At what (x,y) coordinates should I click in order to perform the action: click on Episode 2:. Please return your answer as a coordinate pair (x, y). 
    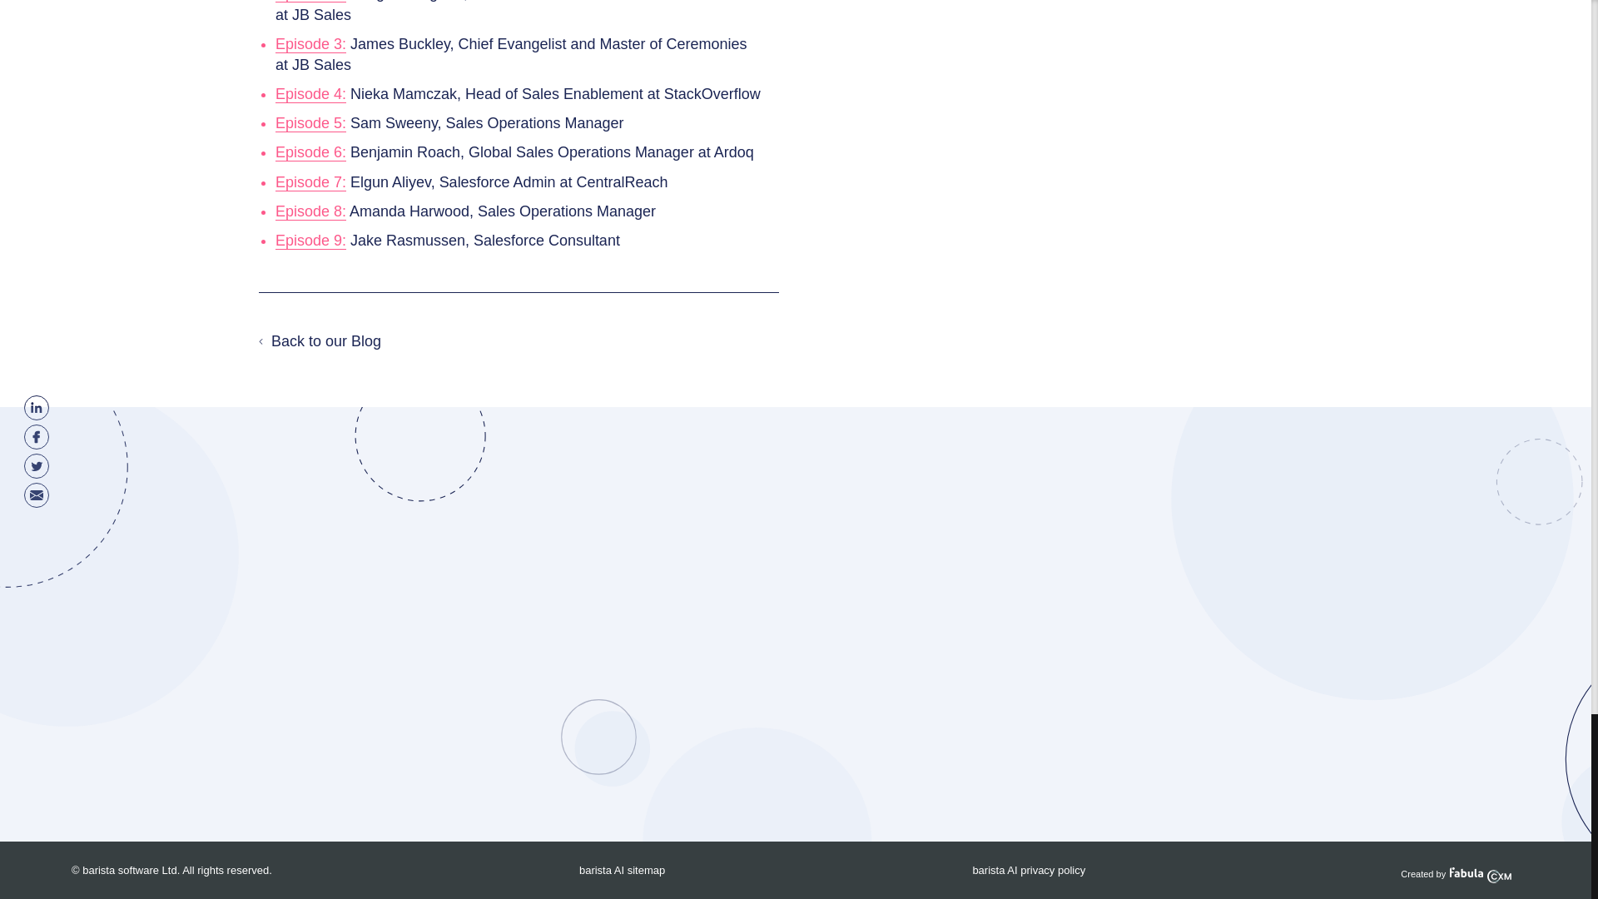
    Looking at the image, I should click on (310, 2).